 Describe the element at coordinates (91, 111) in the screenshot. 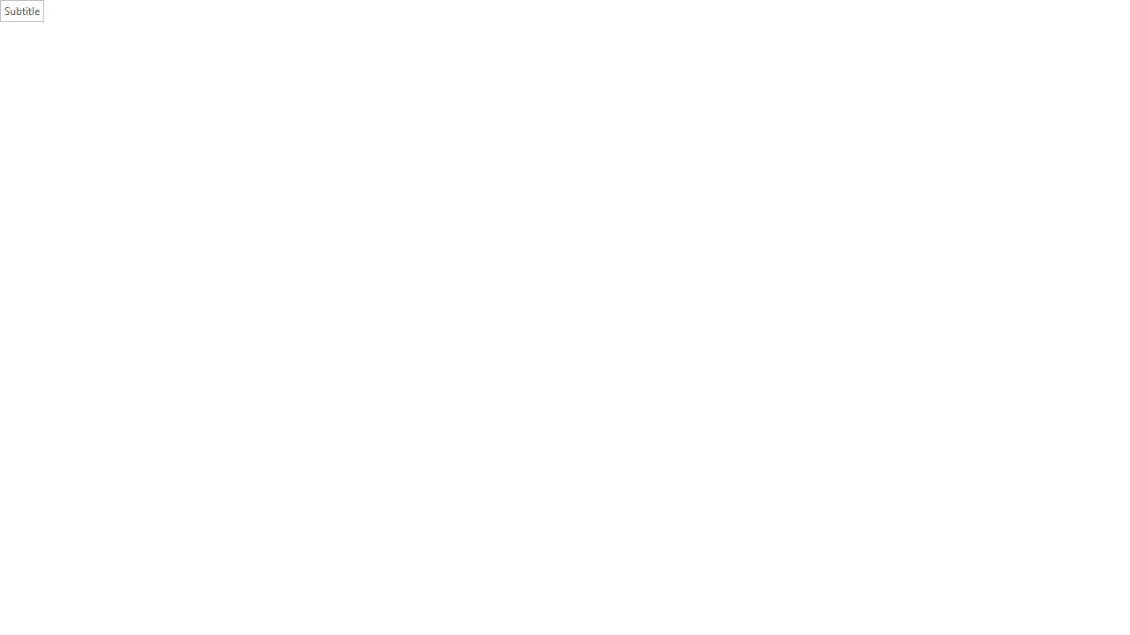

I see `Format Painter` at that location.